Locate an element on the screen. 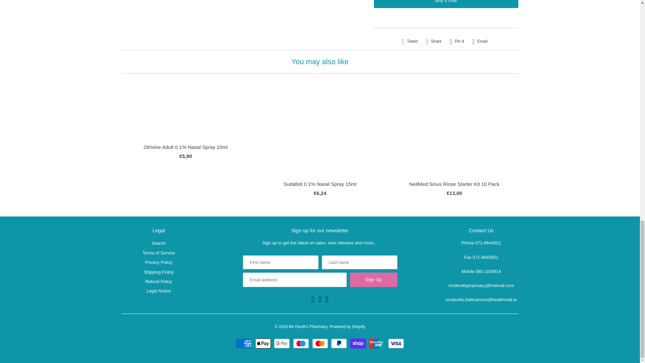 This screenshot has width=645, height=363. Sign Up is located at coordinates (374, 280).